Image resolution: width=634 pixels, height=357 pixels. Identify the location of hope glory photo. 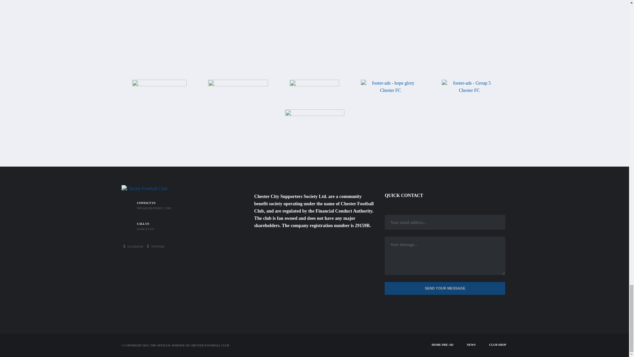
(390, 94).